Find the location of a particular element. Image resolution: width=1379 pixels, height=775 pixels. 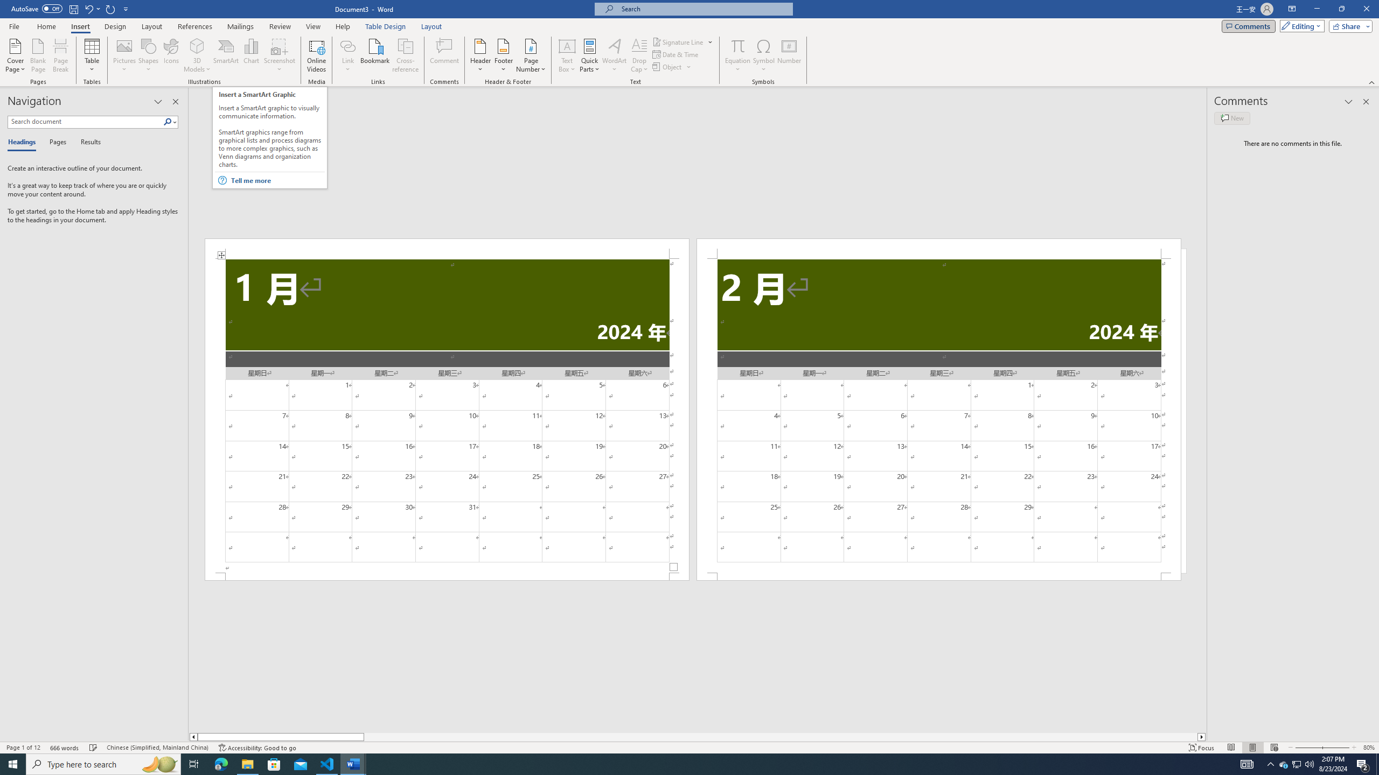

Comment is located at coordinates (445, 55).